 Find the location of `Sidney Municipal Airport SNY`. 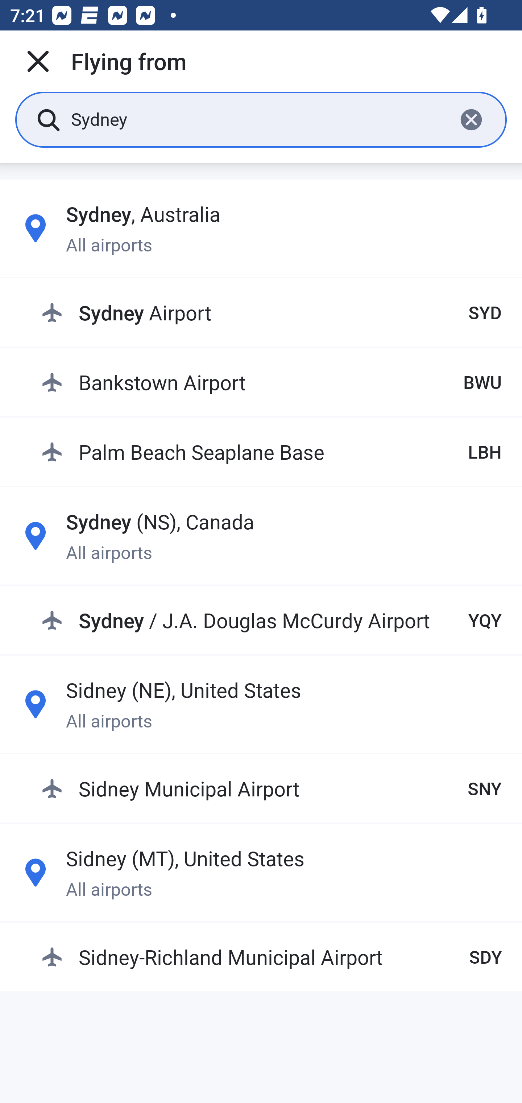

Sidney Municipal Airport SNY is located at coordinates (271, 788).